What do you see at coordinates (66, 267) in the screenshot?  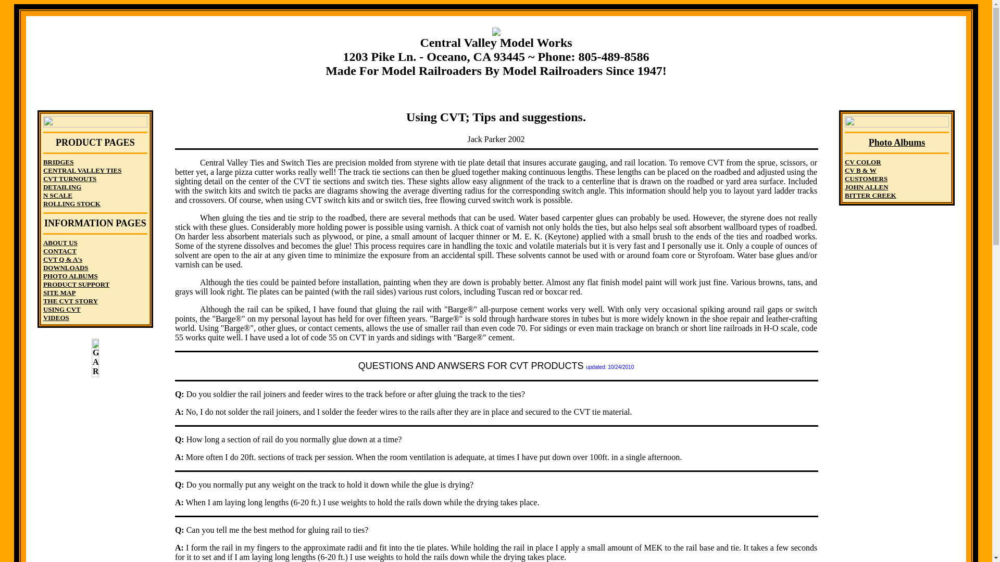 I see `DOWNLOADS` at bounding box center [66, 267].